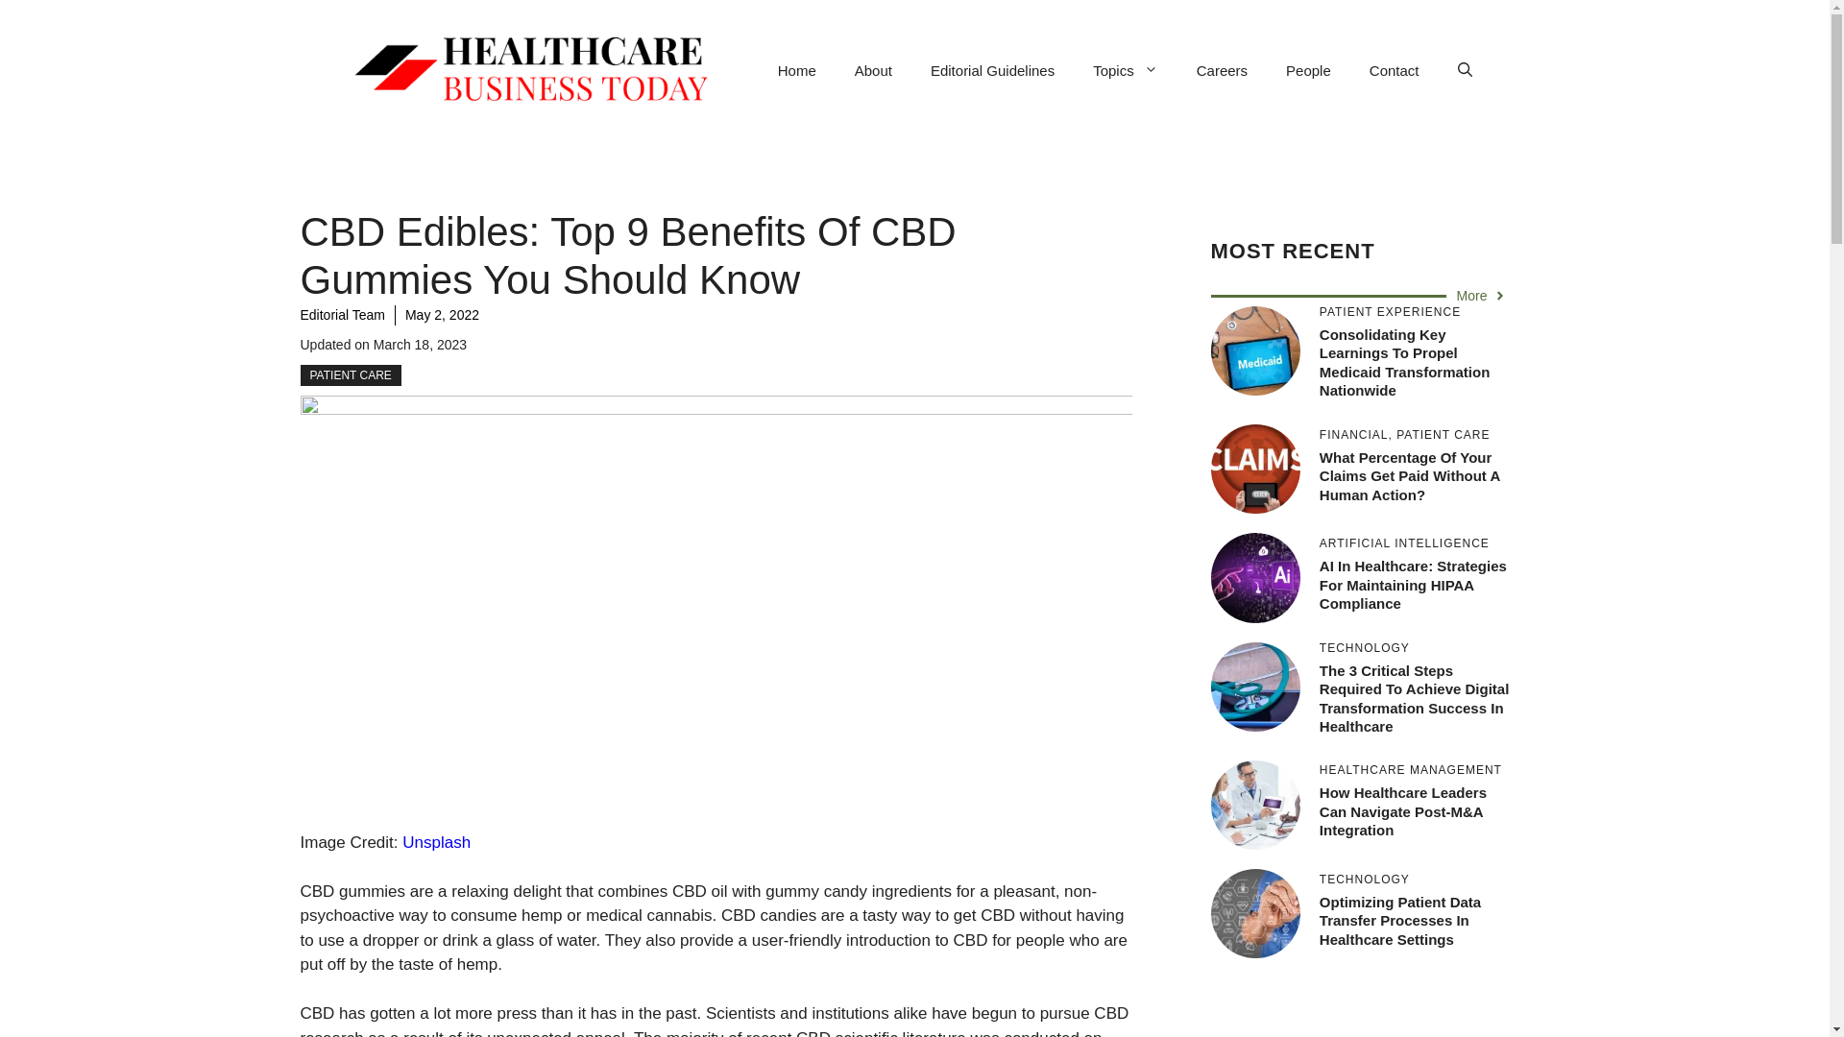 The height and width of the screenshot is (1037, 1844). I want to click on About, so click(872, 71).